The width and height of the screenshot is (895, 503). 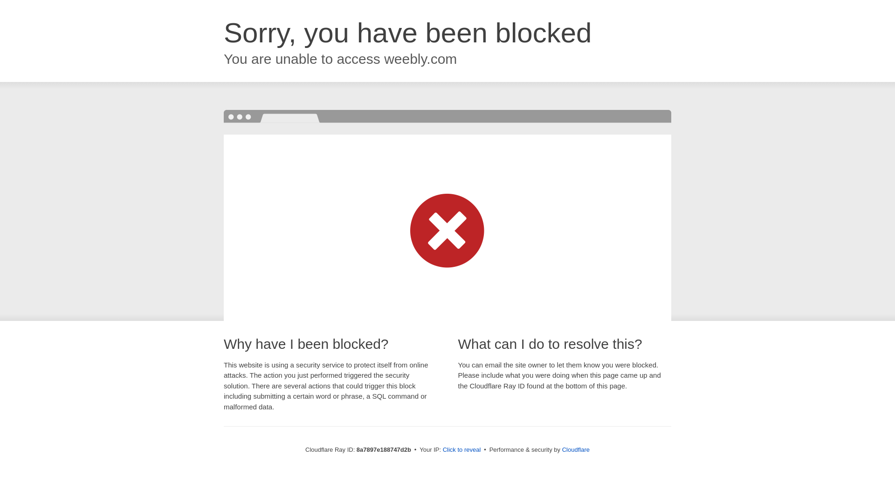 What do you see at coordinates (576, 449) in the screenshot?
I see `Cloudflare` at bounding box center [576, 449].